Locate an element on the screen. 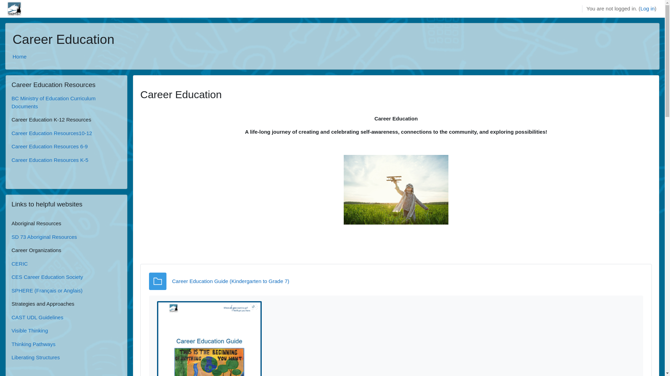 The width and height of the screenshot is (670, 376). Career Education Guide (Kindergarten to Grade 7)
Folder is located at coordinates (231, 281).